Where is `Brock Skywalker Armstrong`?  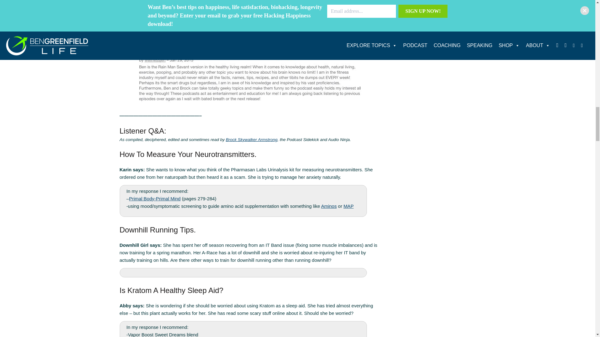 Brock Skywalker Armstrong is located at coordinates (251, 139).